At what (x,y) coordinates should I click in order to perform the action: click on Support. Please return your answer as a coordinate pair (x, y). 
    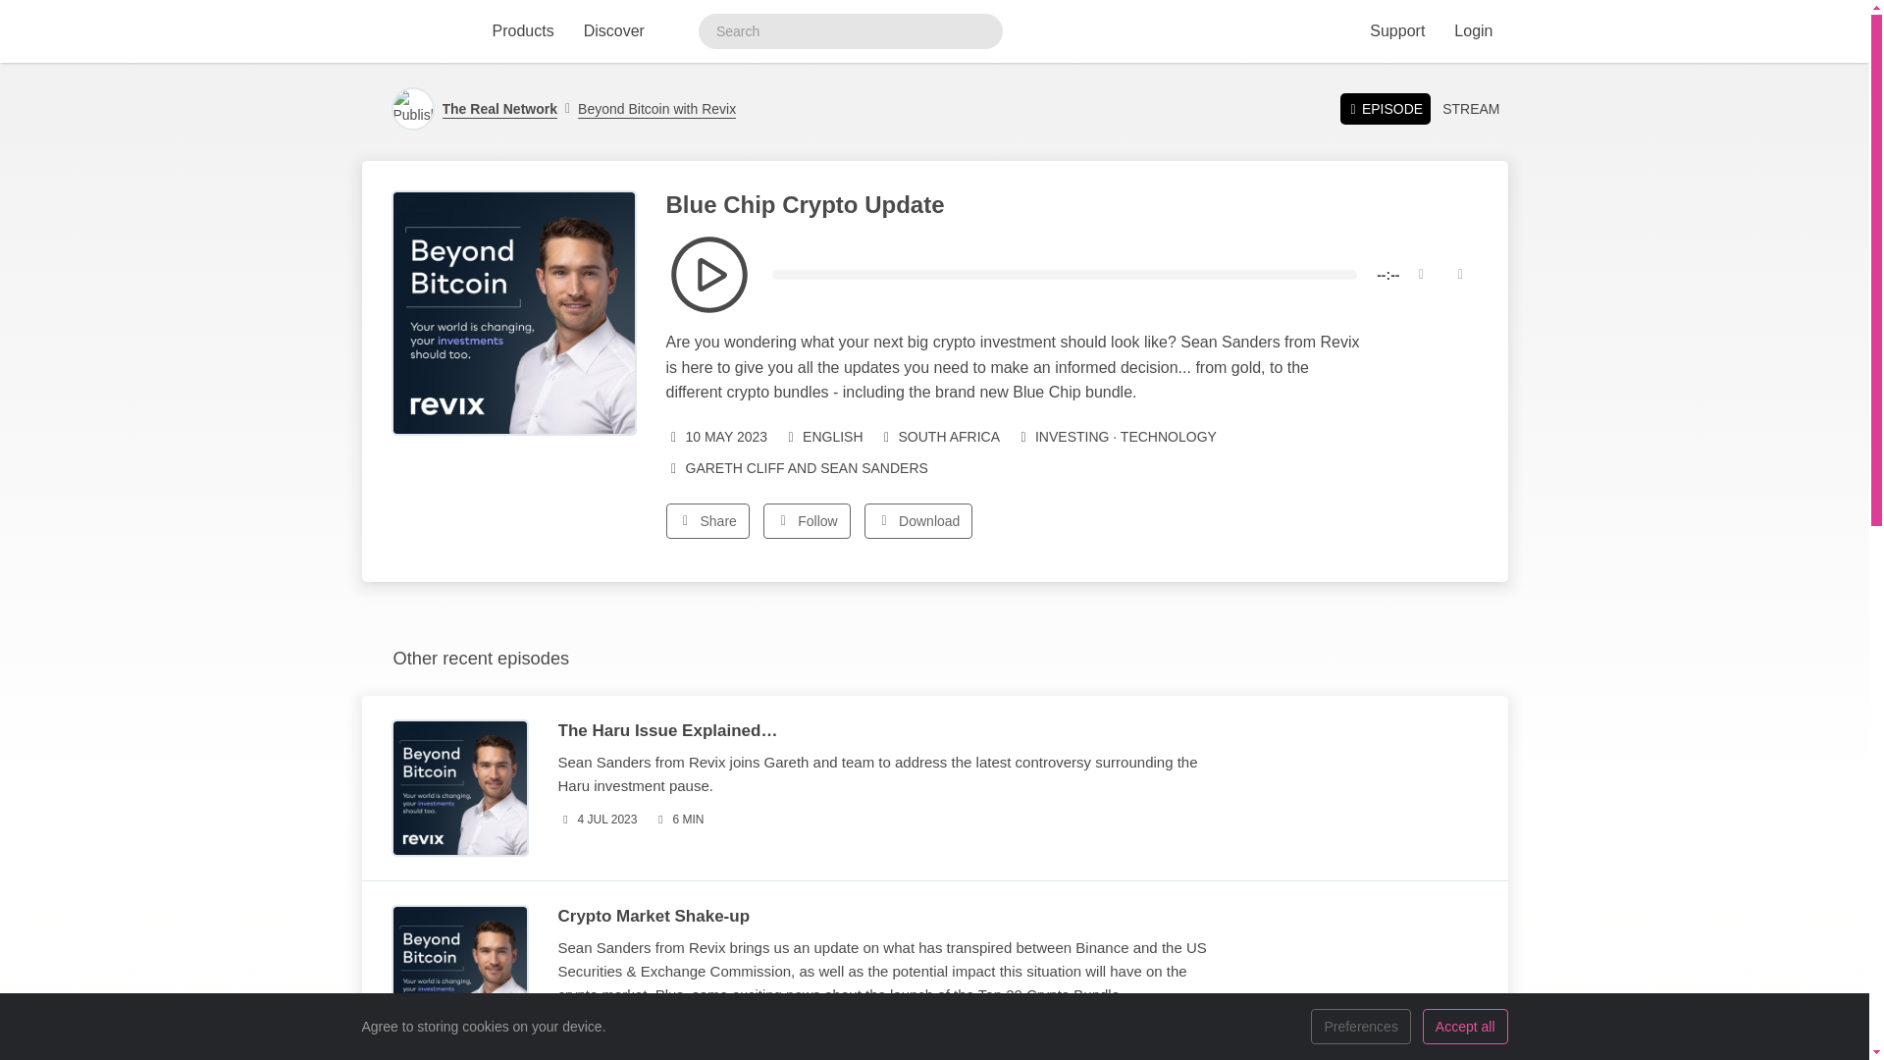
    Looking at the image, I should click on (1396, 31).